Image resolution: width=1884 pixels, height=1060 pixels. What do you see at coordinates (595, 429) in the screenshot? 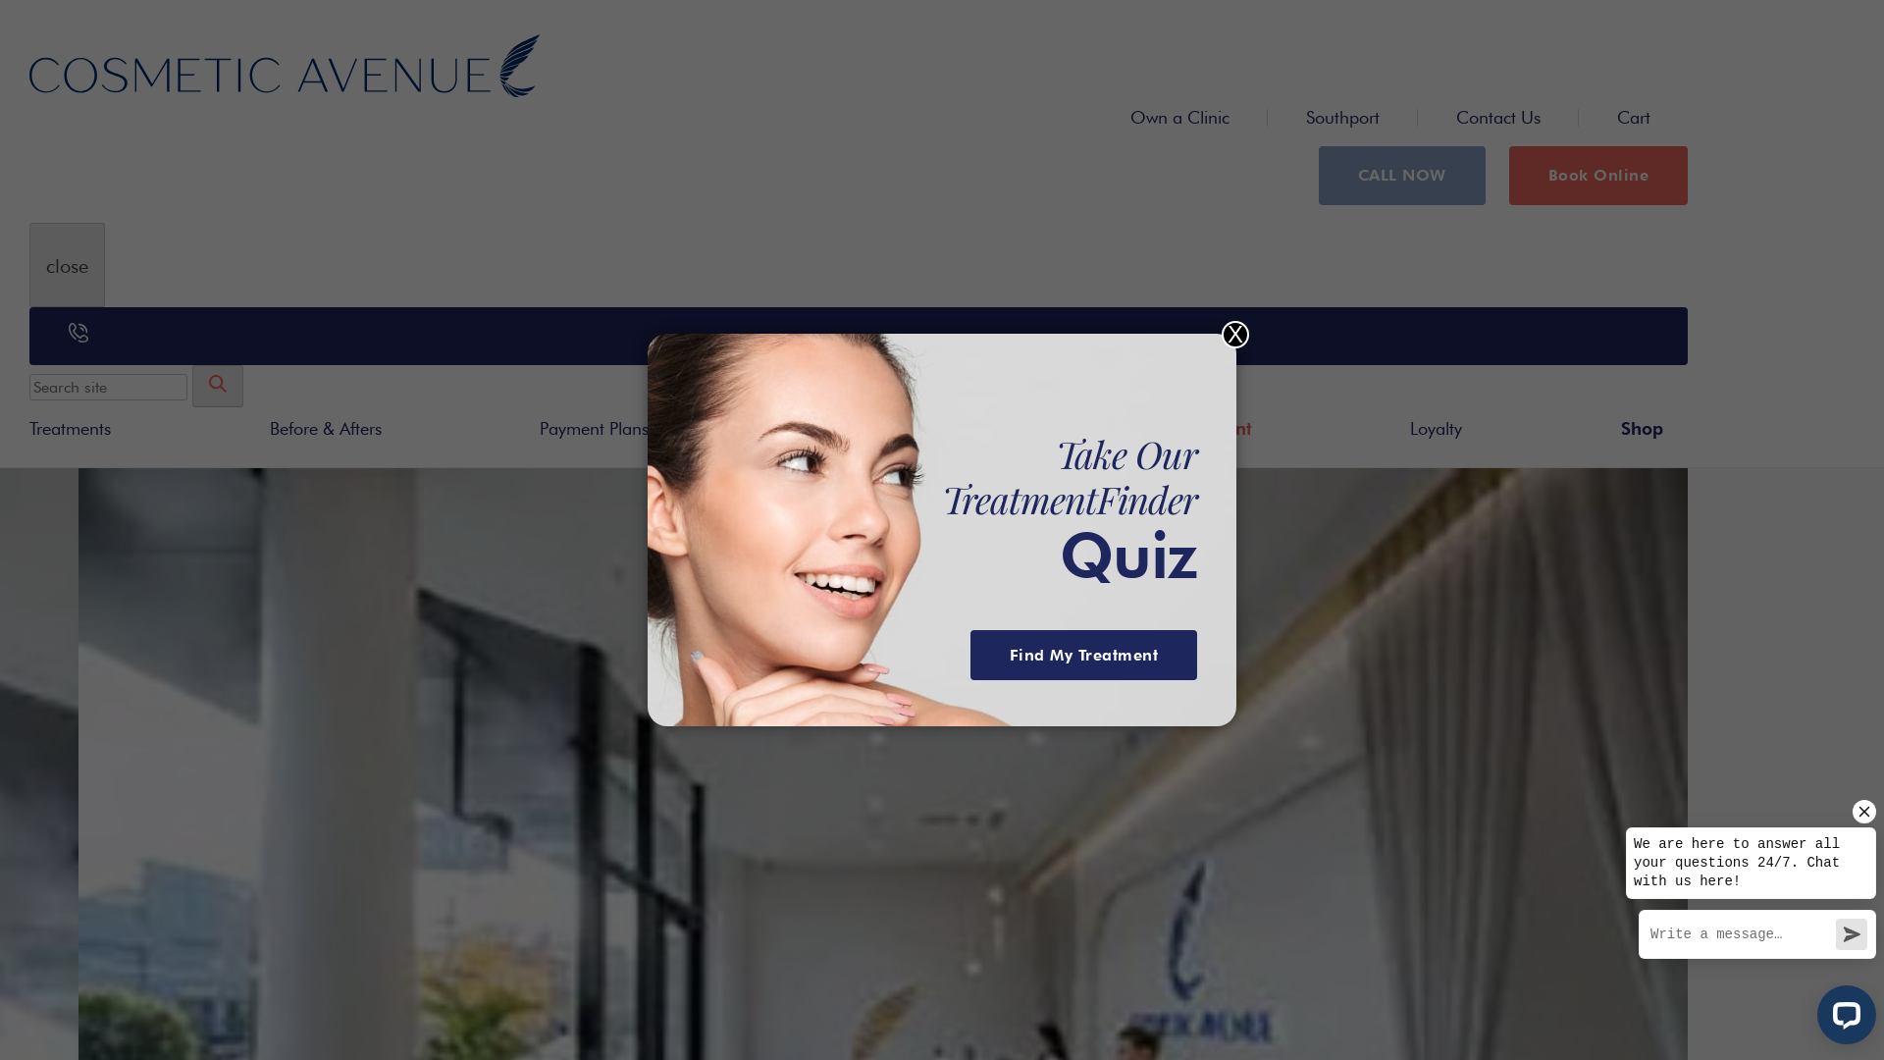
I see `Payment Plans` at bounding box center [595, 429].